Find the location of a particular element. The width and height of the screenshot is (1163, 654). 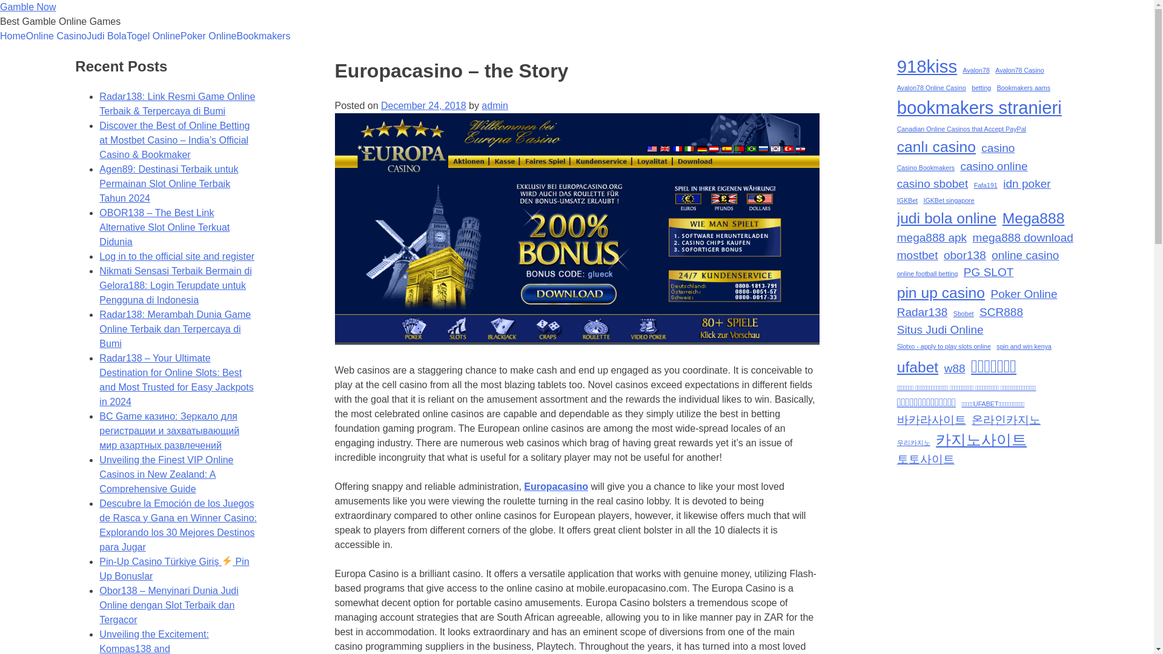

Poker Online is located at coordinates (208, 36).